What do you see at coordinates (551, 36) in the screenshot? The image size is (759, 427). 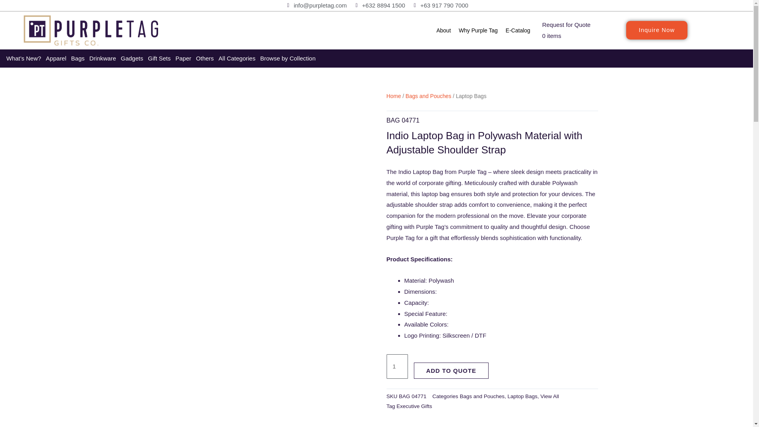 I see `0 items` at bounding box center [551, 36].